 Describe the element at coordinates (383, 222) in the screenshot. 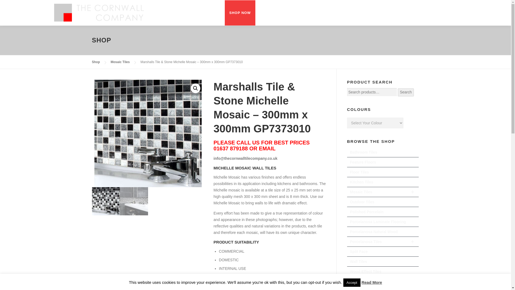

I see `Porcelanosa Laminate Flooring` at that location.